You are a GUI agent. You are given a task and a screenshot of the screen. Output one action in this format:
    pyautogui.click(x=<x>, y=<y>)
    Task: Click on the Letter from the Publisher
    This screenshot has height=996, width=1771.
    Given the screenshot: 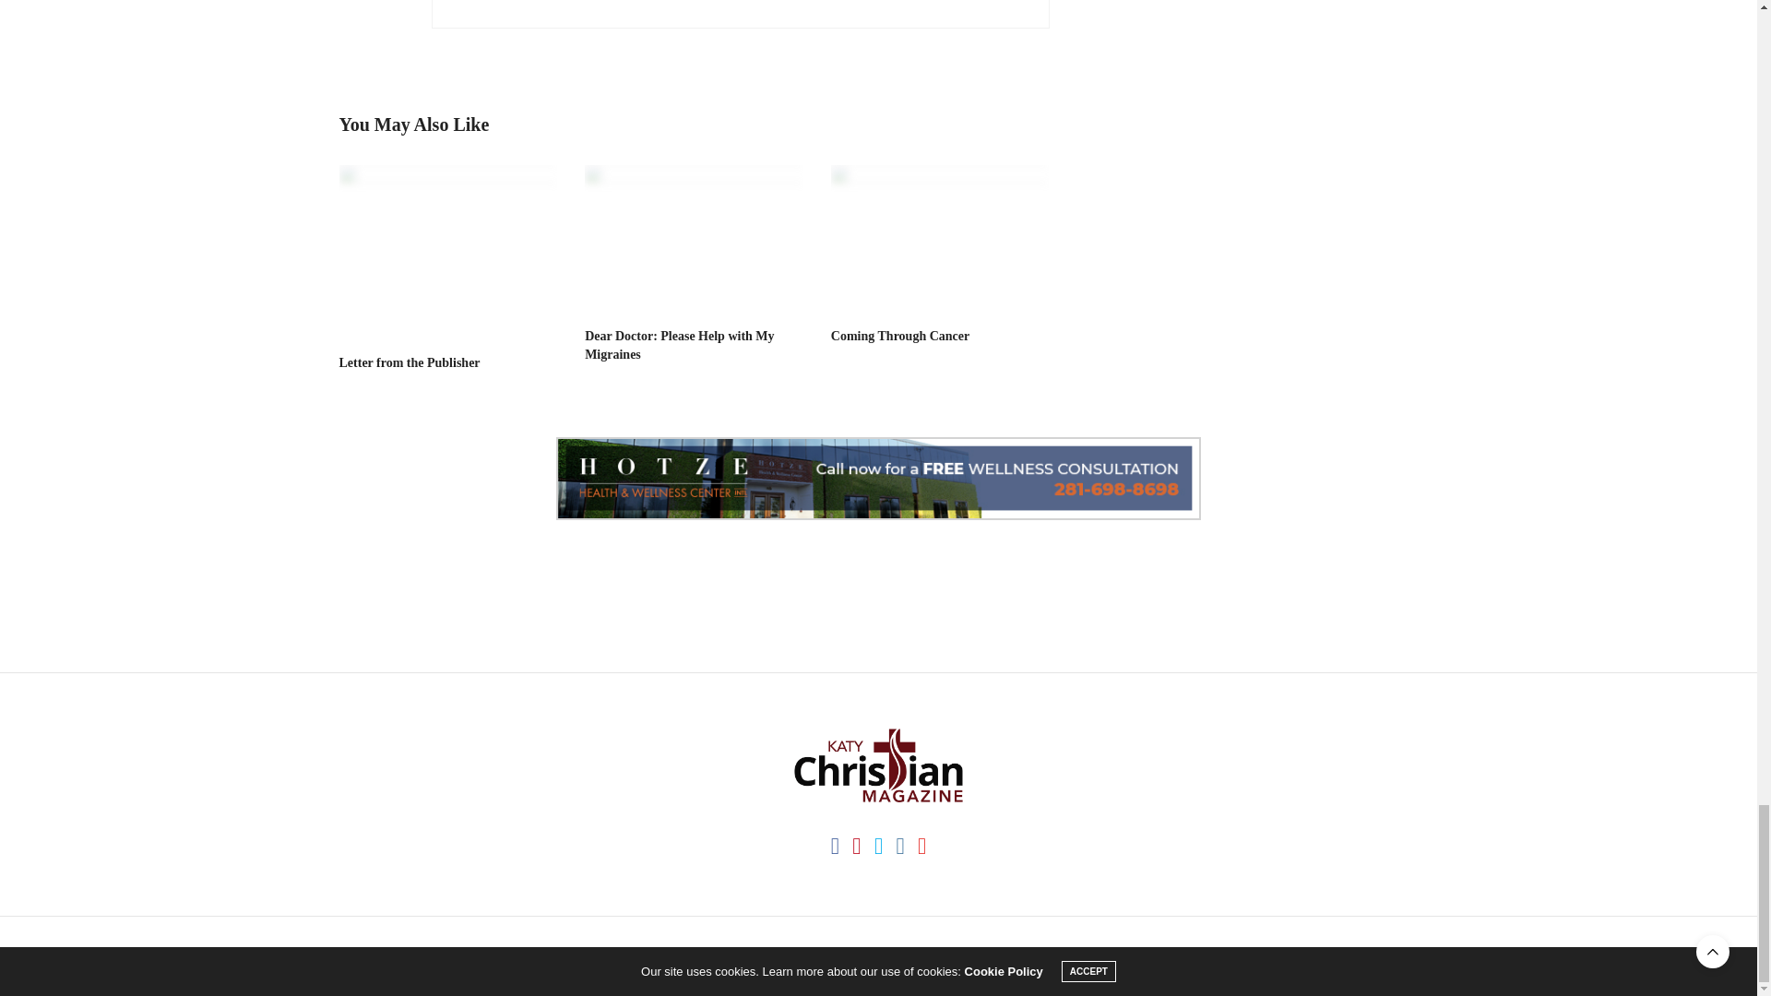 What is the action you would take?
    pyautogui.click(x=448, y=251)
    